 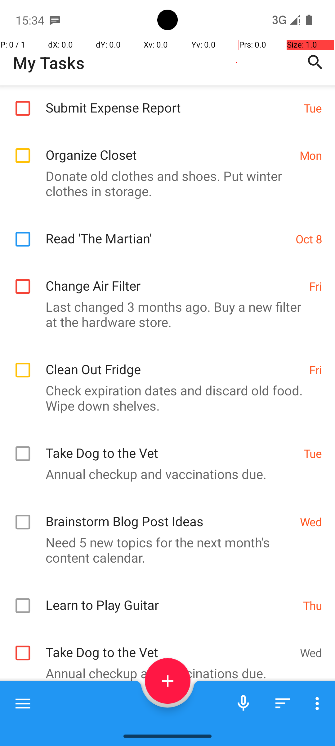 I want to click on Read 'The Martian', so click(x=167, y=232).